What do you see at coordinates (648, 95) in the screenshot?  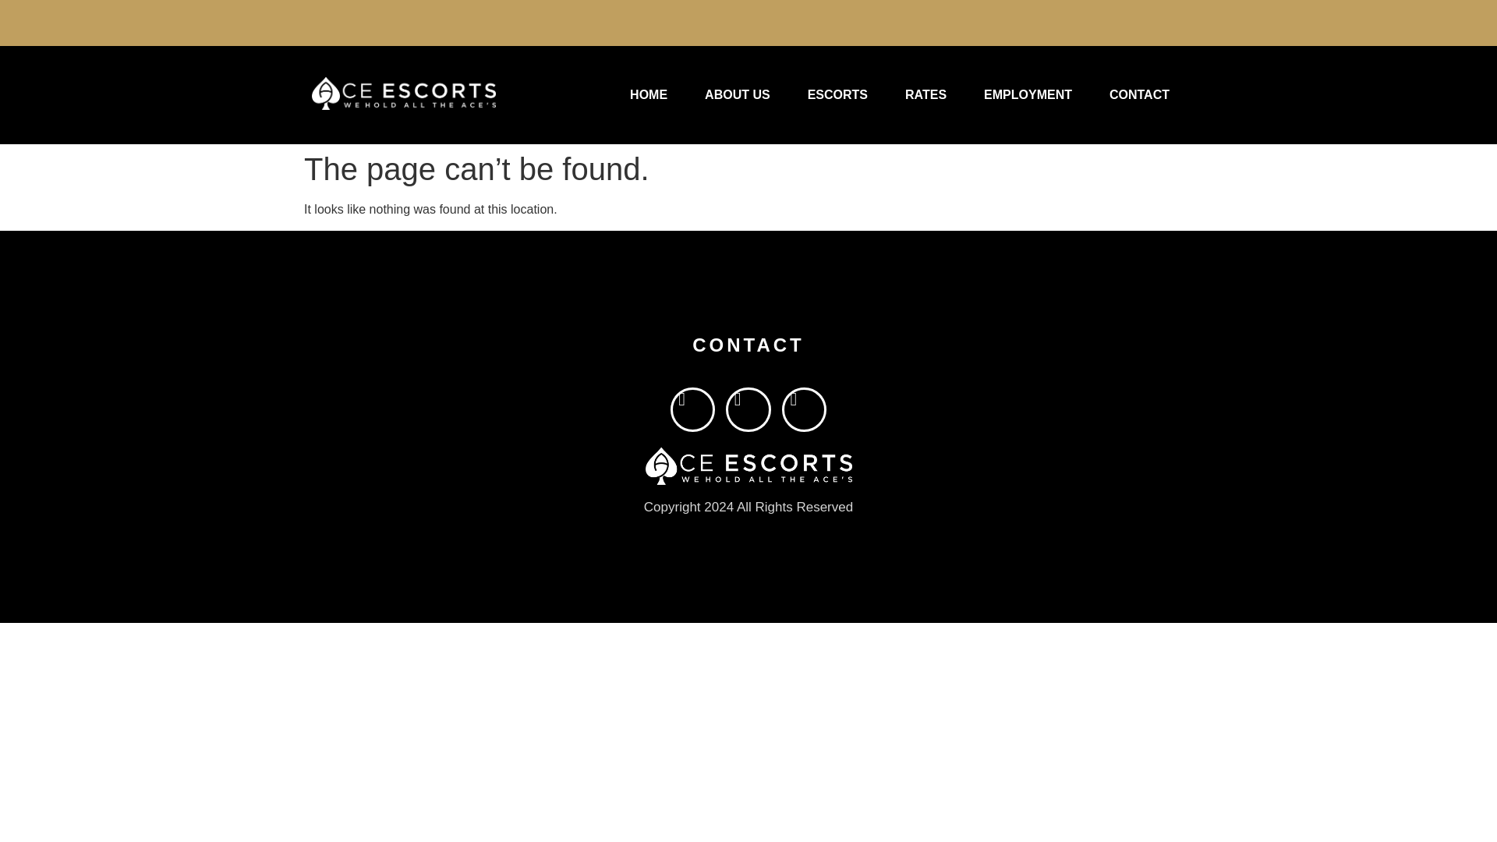 I see `HOME` at bounding box center [648, 95].